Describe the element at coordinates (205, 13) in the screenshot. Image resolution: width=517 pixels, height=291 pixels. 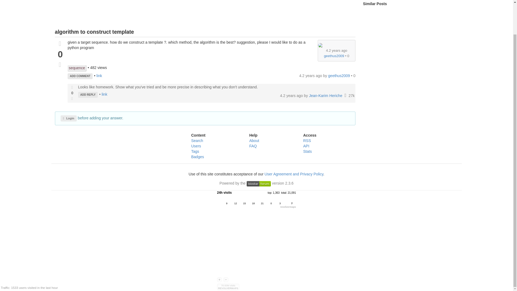
I see `3rd party ad content` at that location.